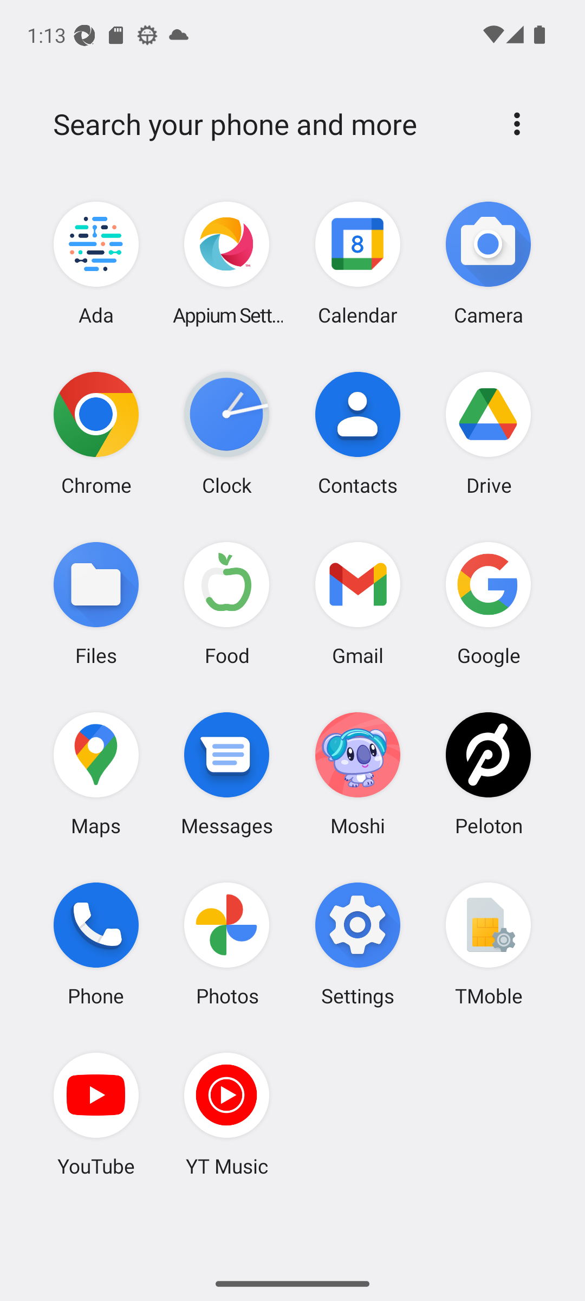 Image resolution: width=585 pixels, height=1301 pixels. I want to click on Photos, so click(227, 944).